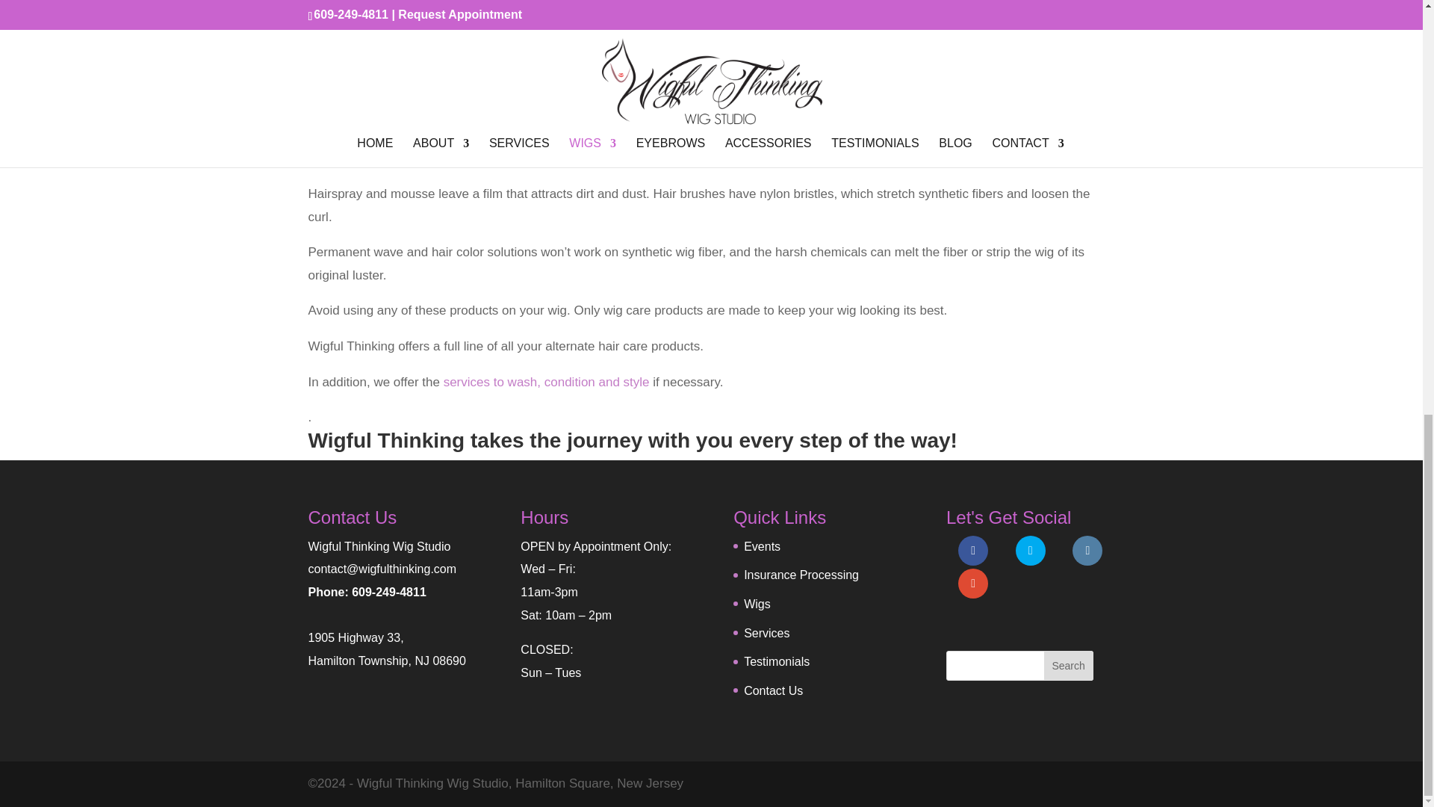 This screenshot has width=1434, height=807. Describe the element at coordinates (663, 46) in the screenshot. I see `millinery items` at that location.